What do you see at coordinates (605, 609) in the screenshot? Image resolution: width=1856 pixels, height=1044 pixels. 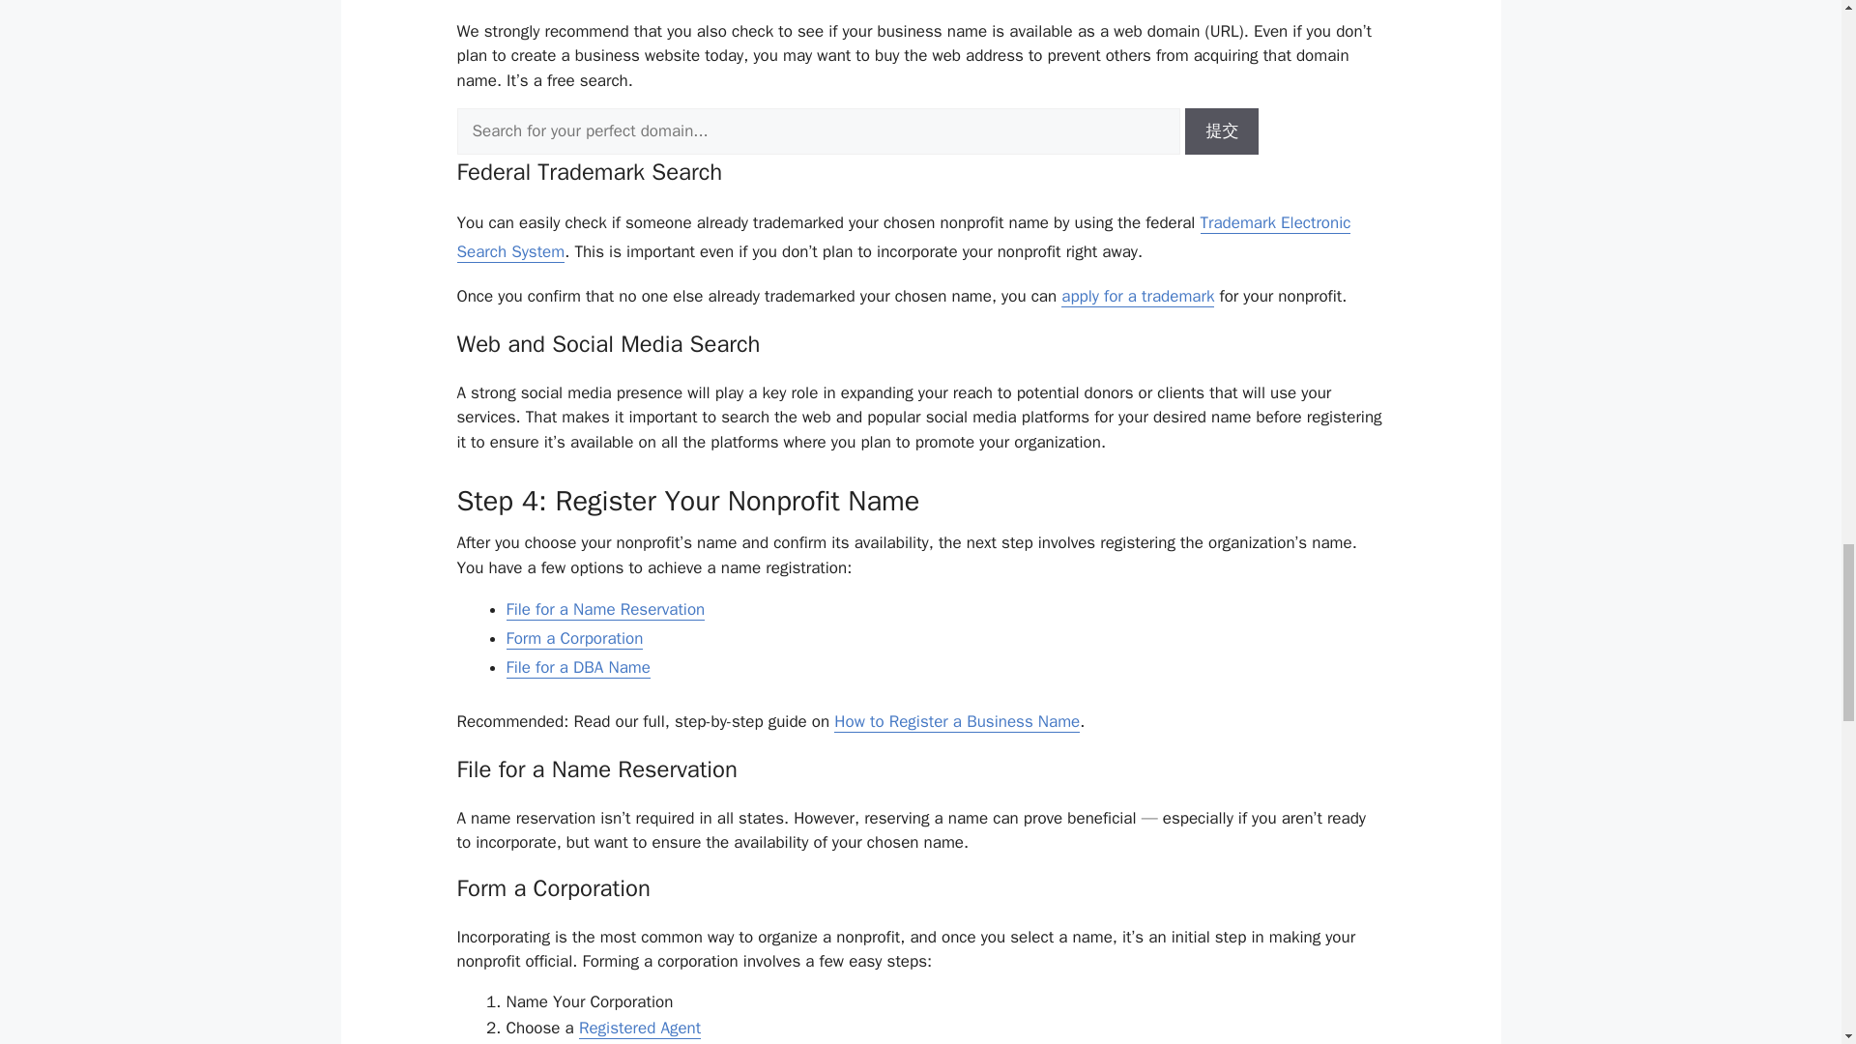 I see `File for a Name Reservation` at bounding box center [605, 609].